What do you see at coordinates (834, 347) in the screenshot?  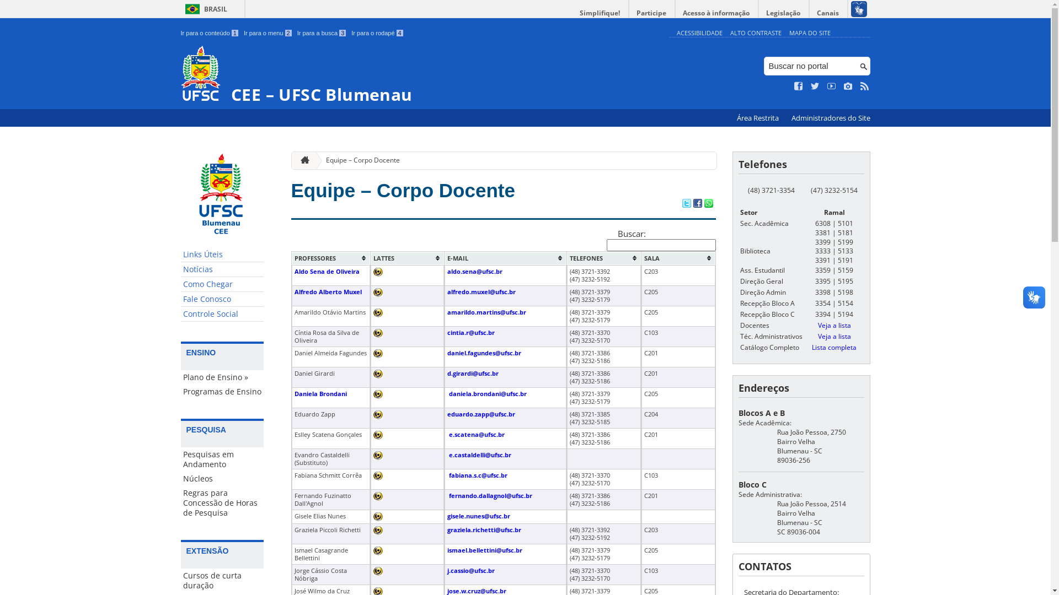 I see `Lista completa` at bounding box center [834, 347].